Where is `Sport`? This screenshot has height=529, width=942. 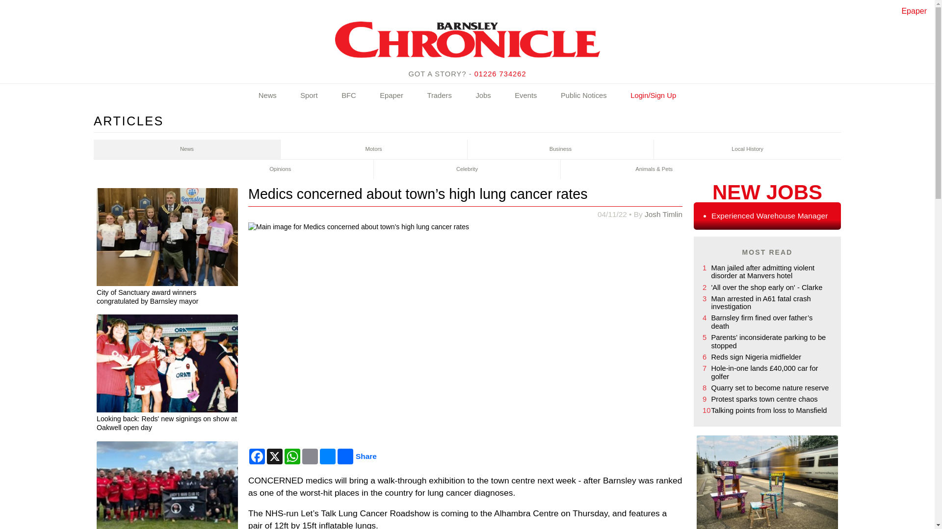
Sport is located at coordinates (309, 96).